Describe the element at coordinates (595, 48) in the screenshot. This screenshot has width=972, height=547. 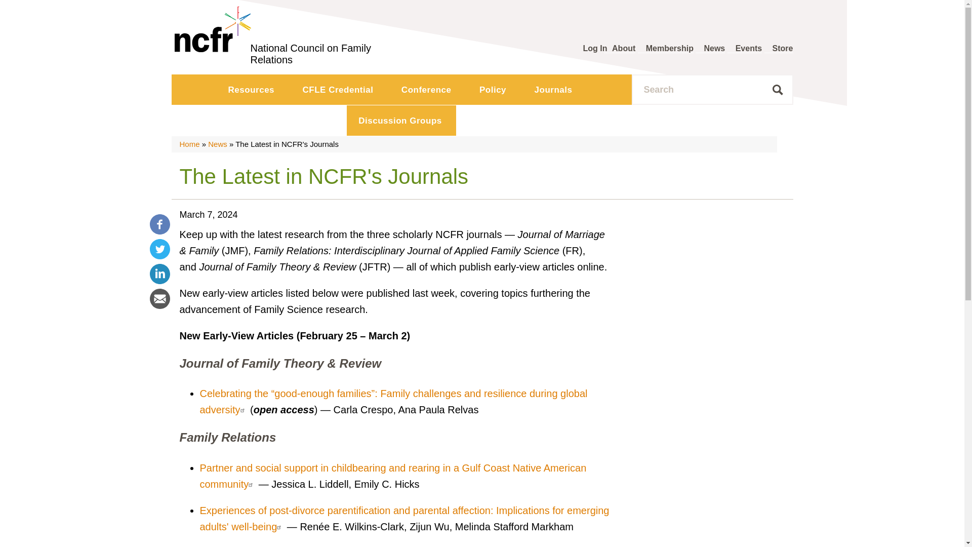
I see `Log In` at that location.